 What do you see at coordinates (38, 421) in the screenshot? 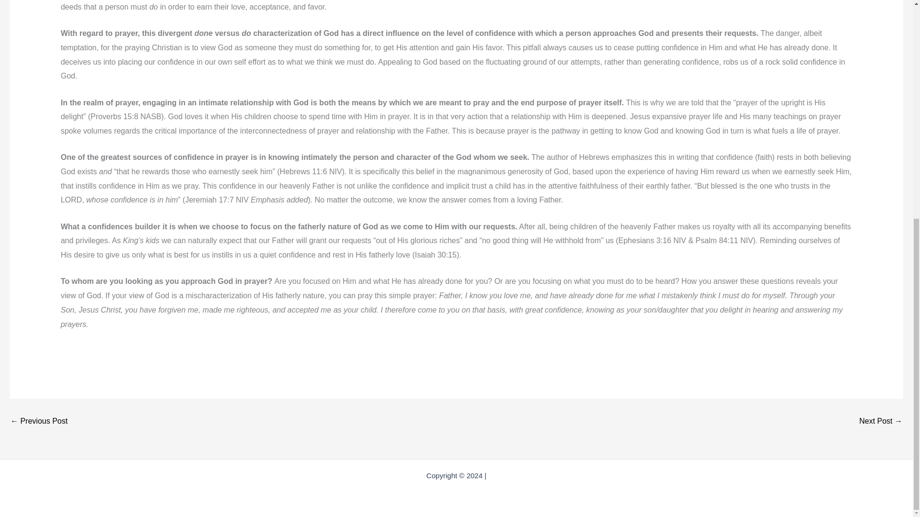
I see `The 2nd Way to Increase Your Confidence in Prayer` at bounding box center [38, 421].